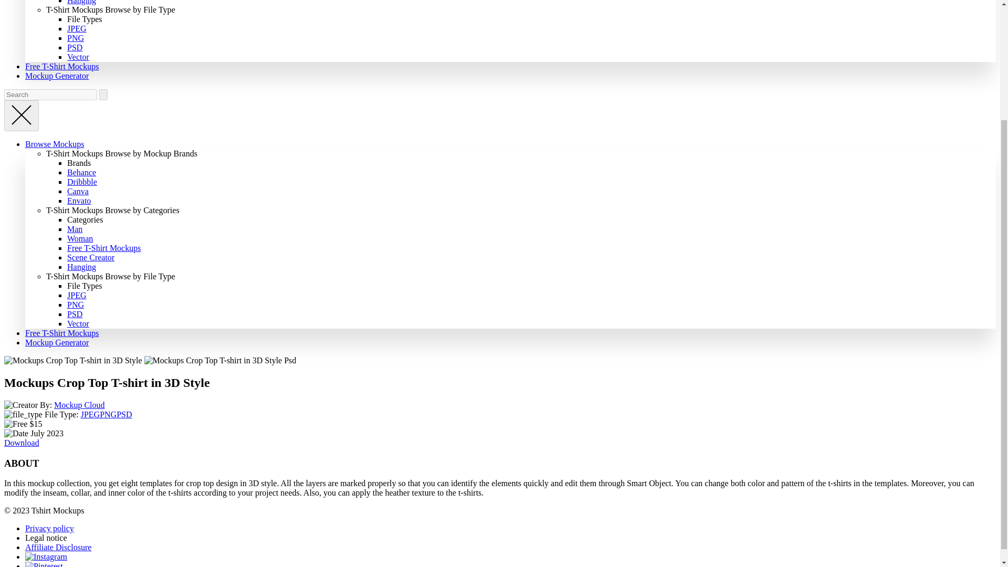  Describe the element at coordinates (81, 2) in the screenshot. I see `Hanging` at that location.